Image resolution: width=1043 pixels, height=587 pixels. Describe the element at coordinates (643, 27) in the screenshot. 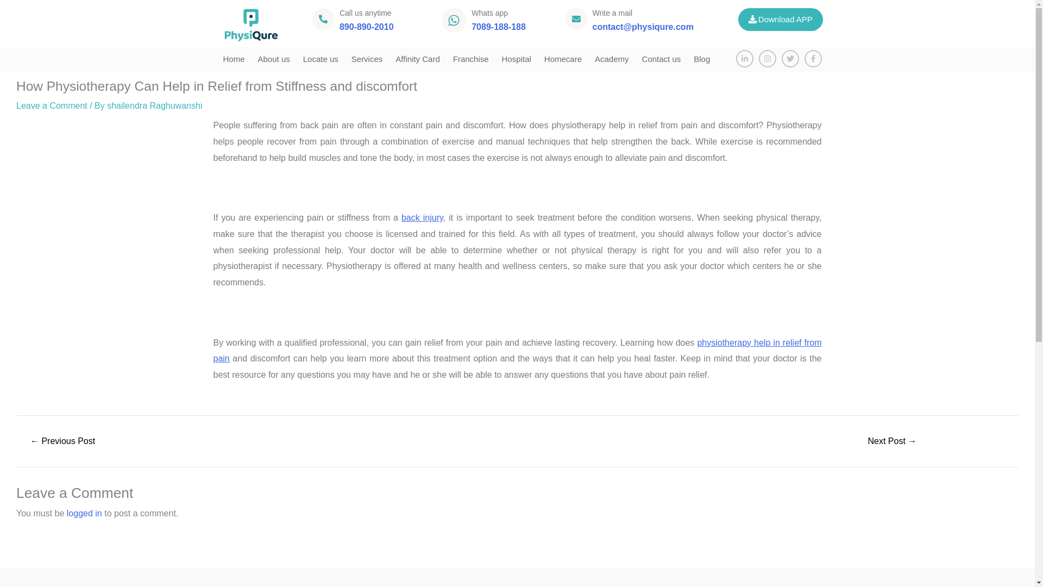

I see `email id` at that location.